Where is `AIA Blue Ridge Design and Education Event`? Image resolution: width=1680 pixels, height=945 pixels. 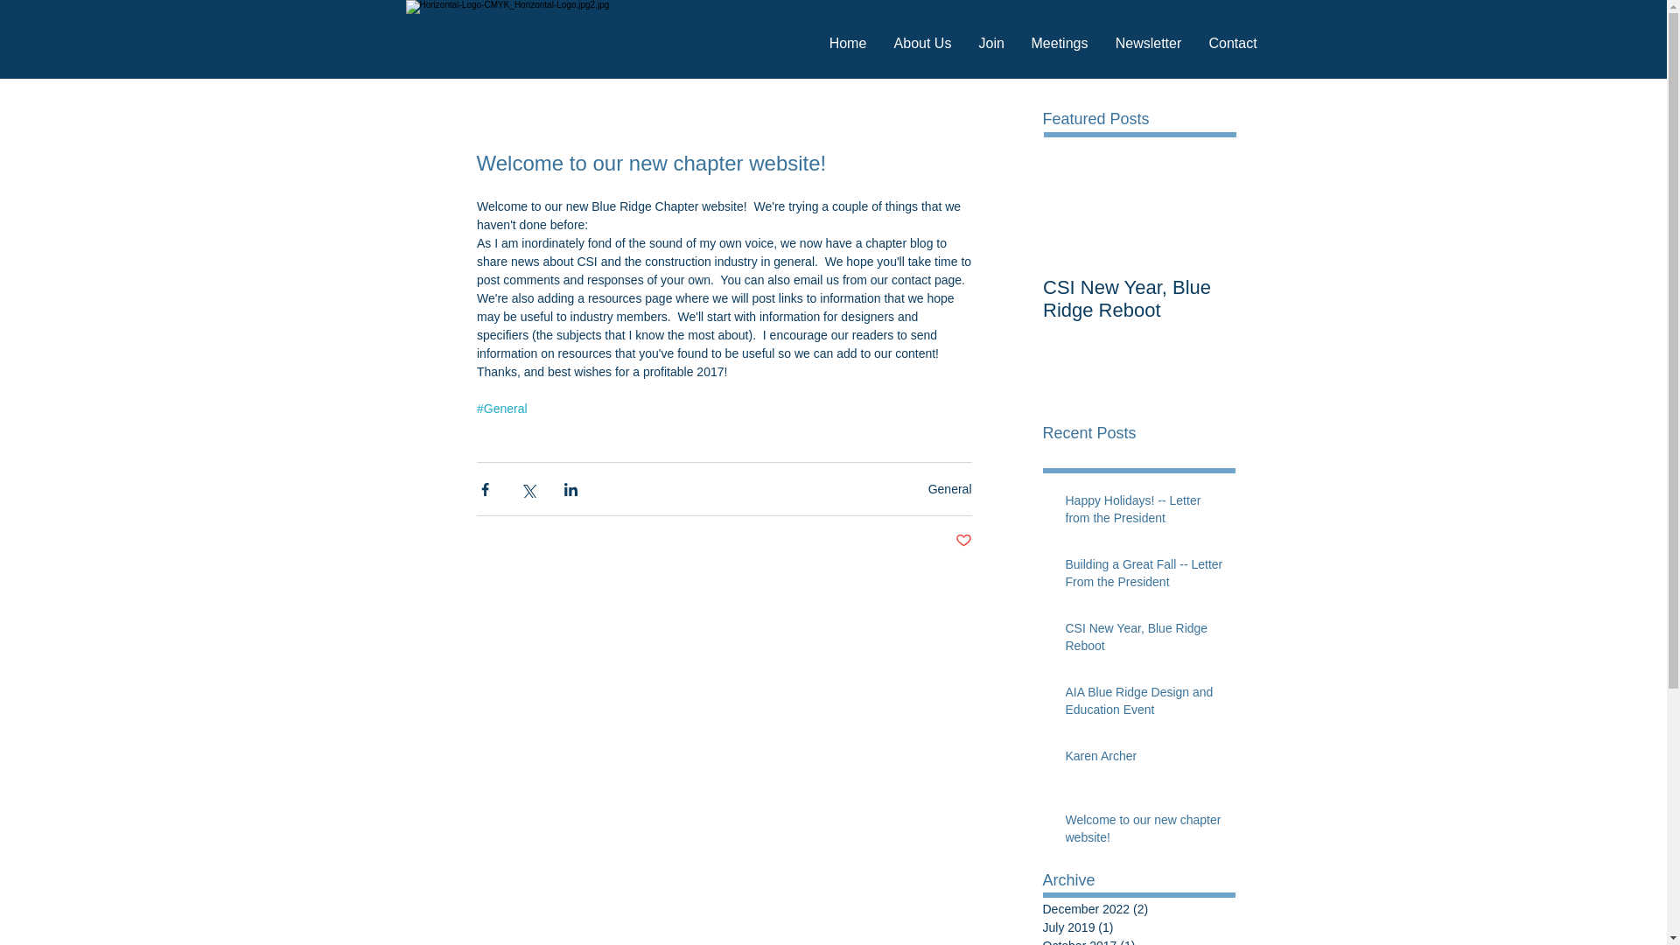
AIA Blue Ridge Design and Education Event is located at coordinates (1144, 704).